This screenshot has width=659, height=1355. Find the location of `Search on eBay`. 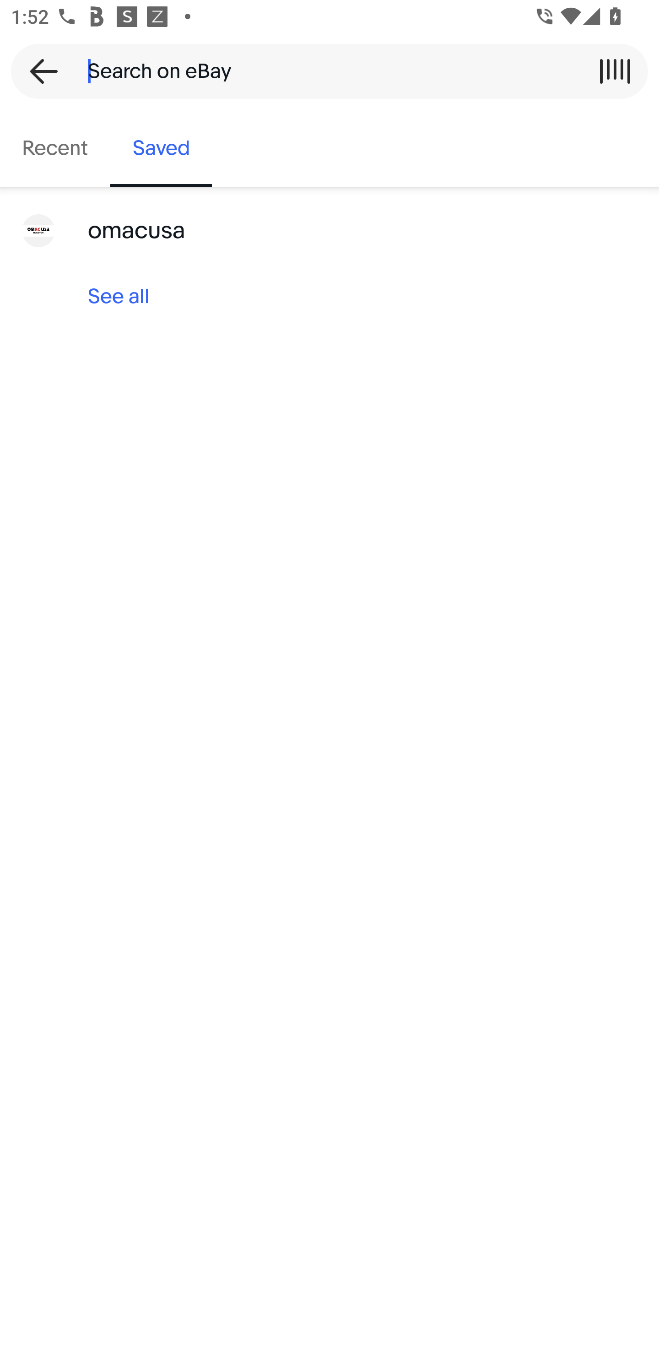

Search on eBay is located at coordinates (324, 71).